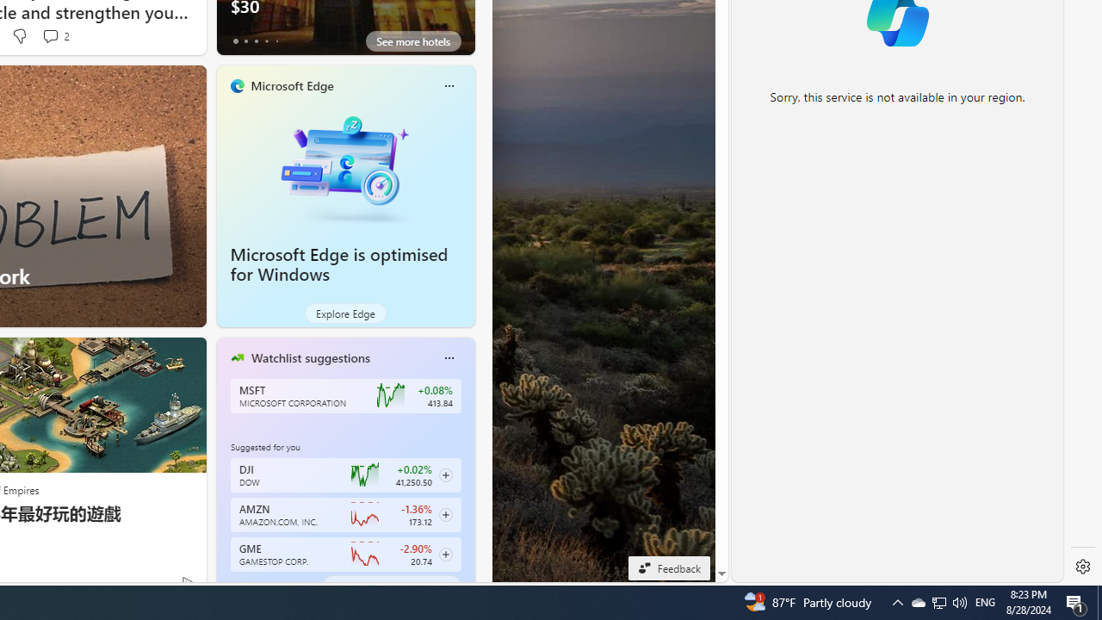 The image size is (1102, 620). Describe the element at coordinates (256, 586) in the screenshot. I see `tab-2` at that location.